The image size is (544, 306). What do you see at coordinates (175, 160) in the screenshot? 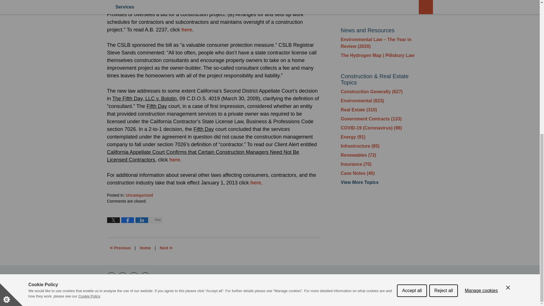
I see `here` at bounding box center [175, 160].